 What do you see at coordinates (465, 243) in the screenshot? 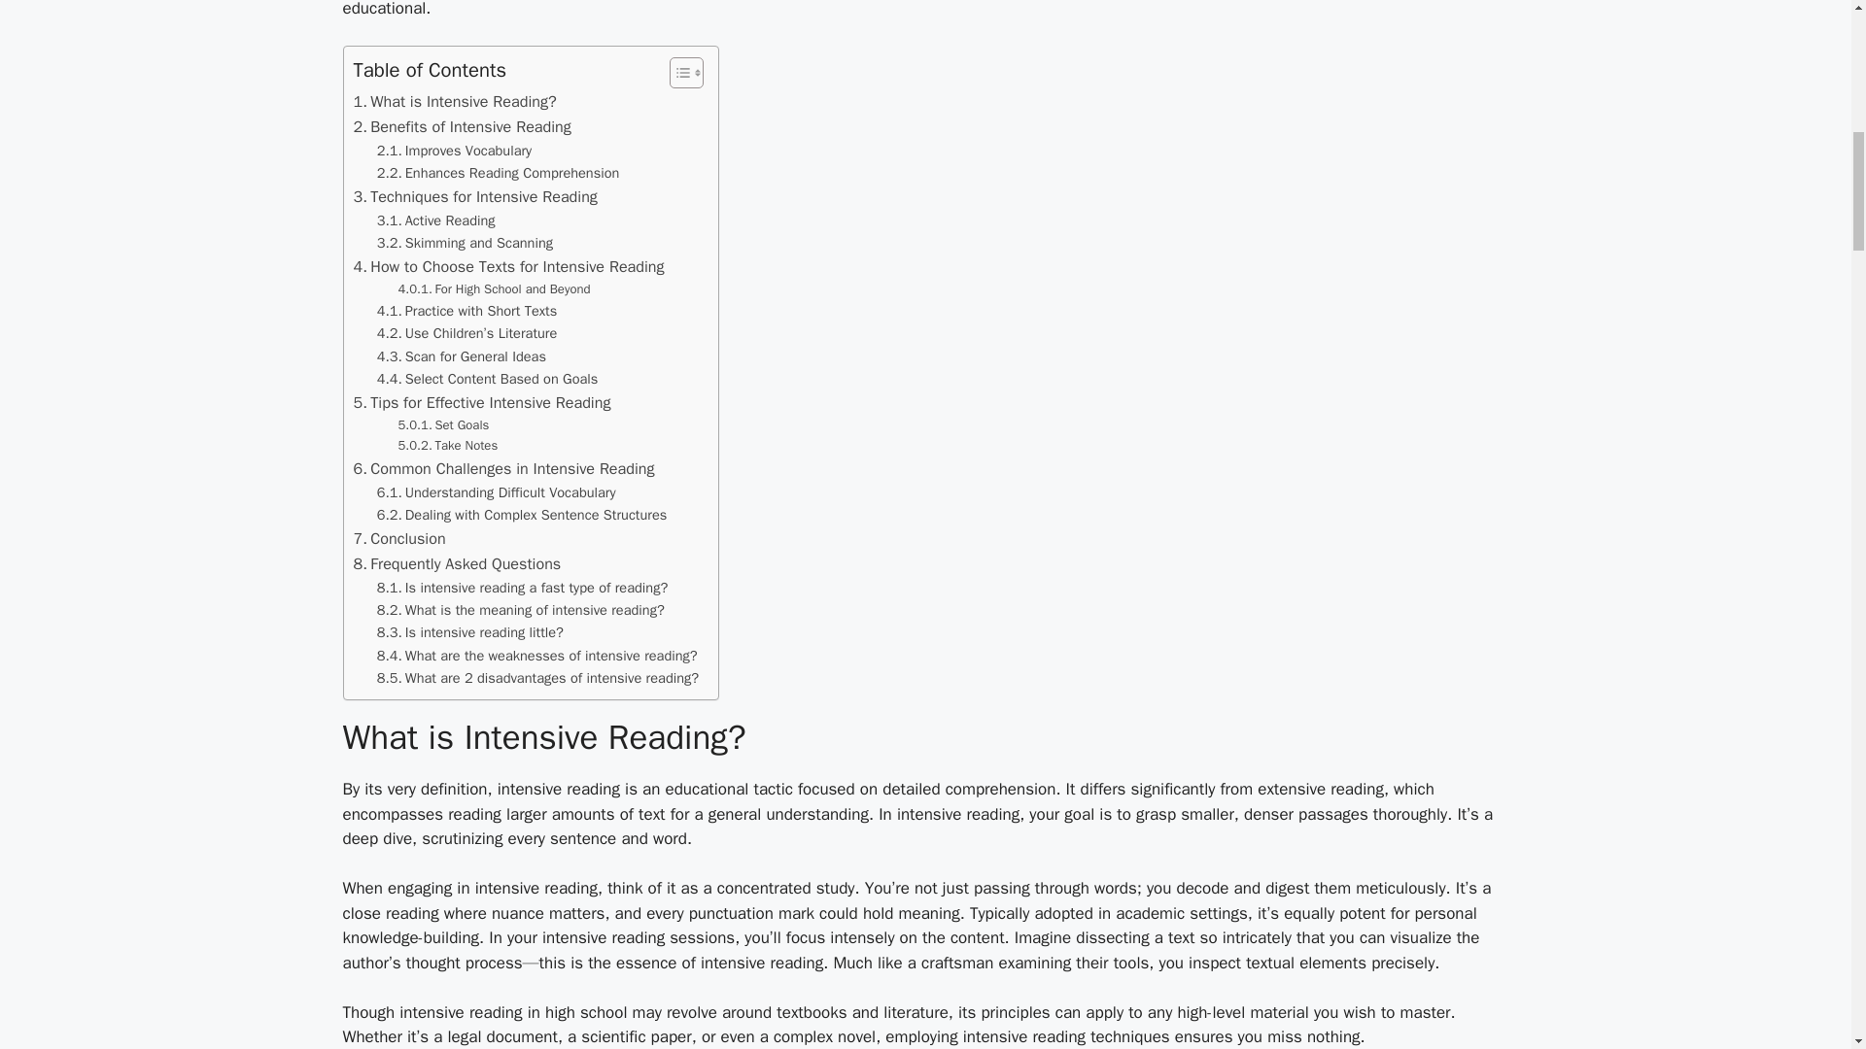
I see `Skimming and Scanning` at bounding box center [465, 243].